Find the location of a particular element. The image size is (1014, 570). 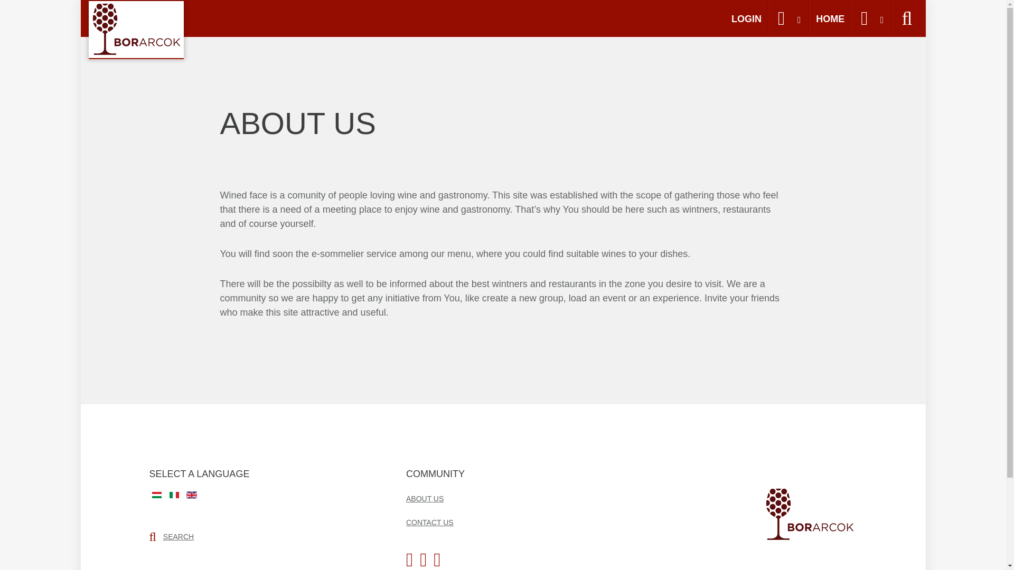

HOME is located at coordinates (830, 18).